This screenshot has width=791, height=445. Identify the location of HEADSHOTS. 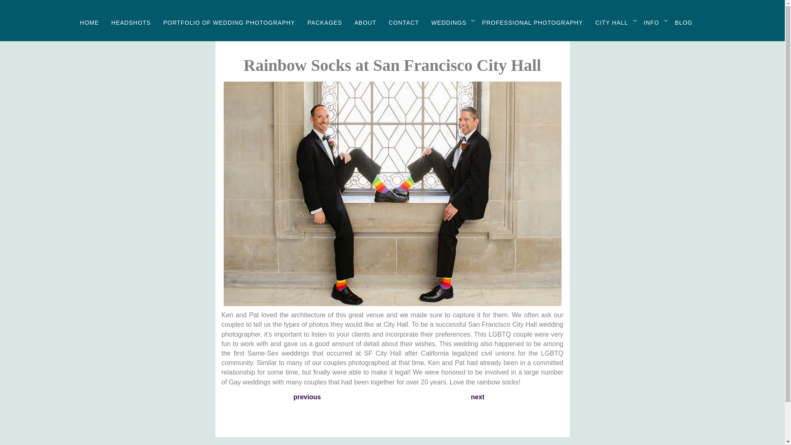
(131, 22).